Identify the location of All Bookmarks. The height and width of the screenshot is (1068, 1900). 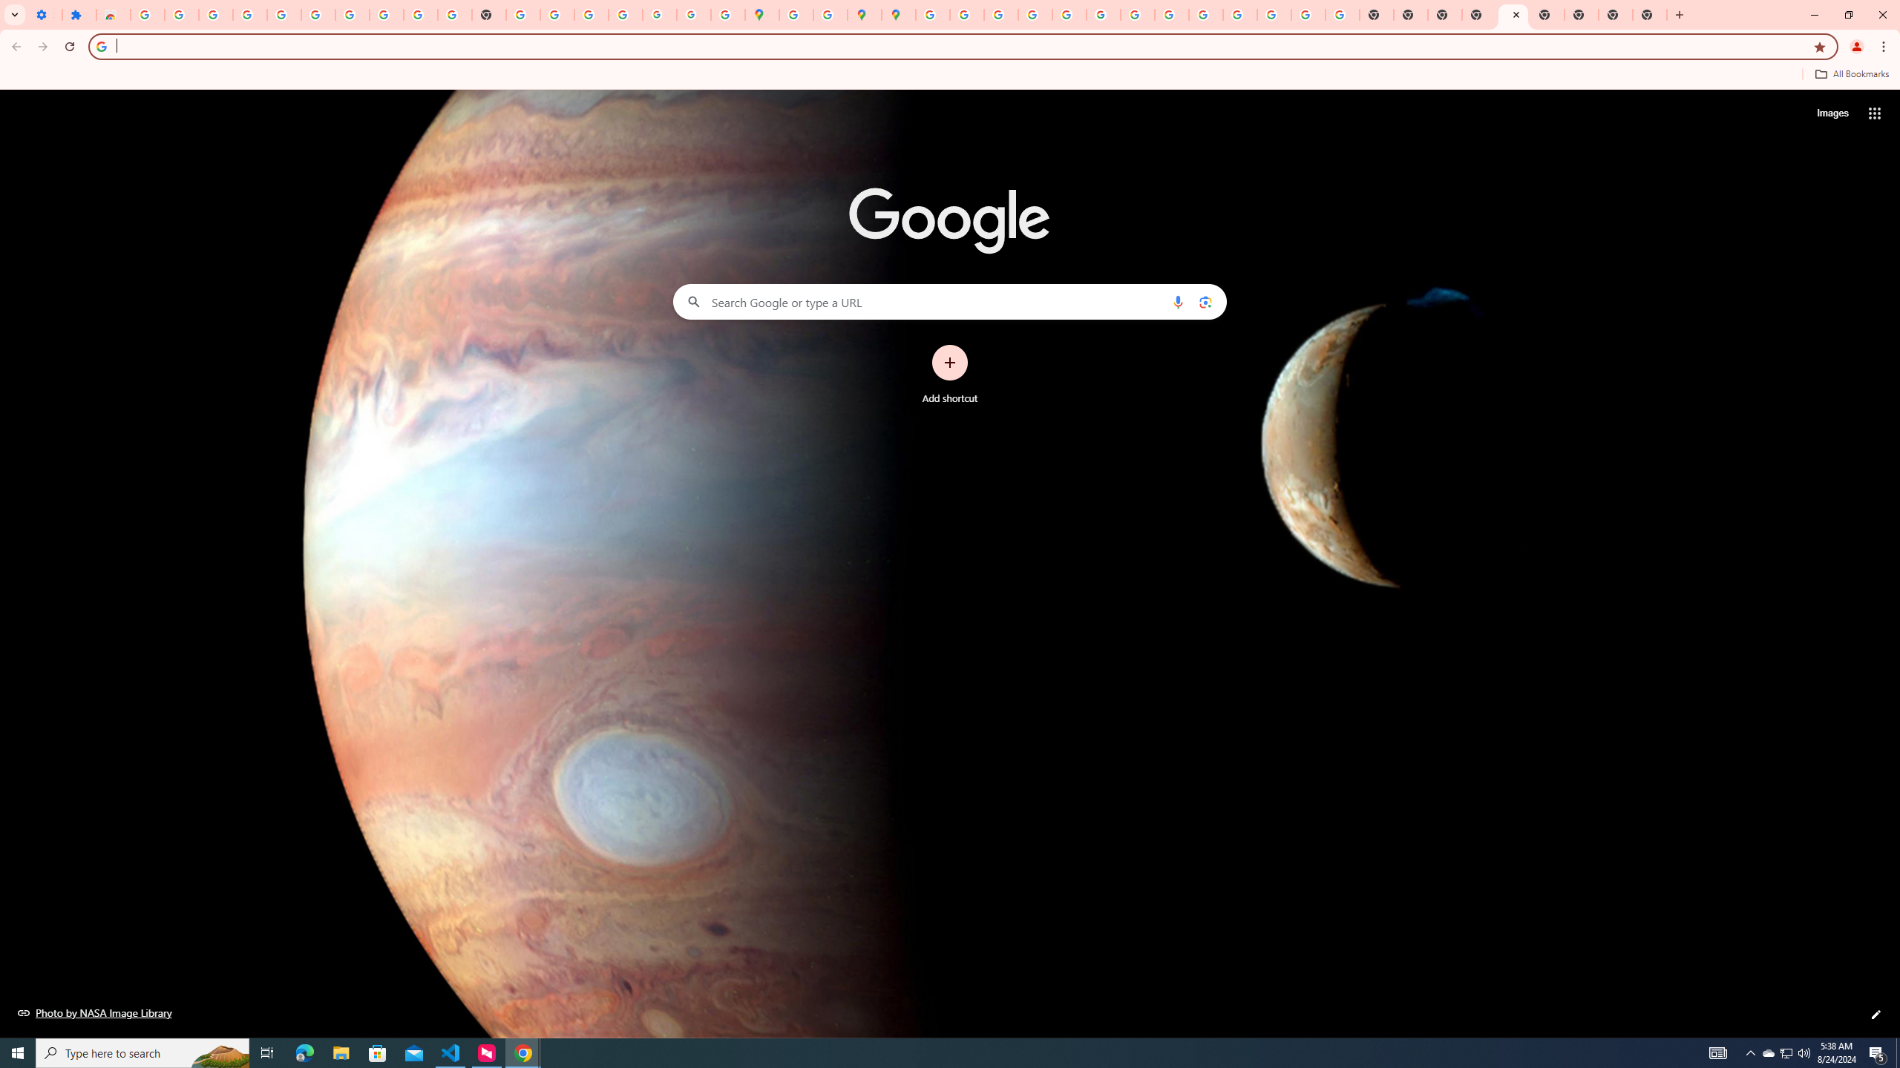
(1851, 74).